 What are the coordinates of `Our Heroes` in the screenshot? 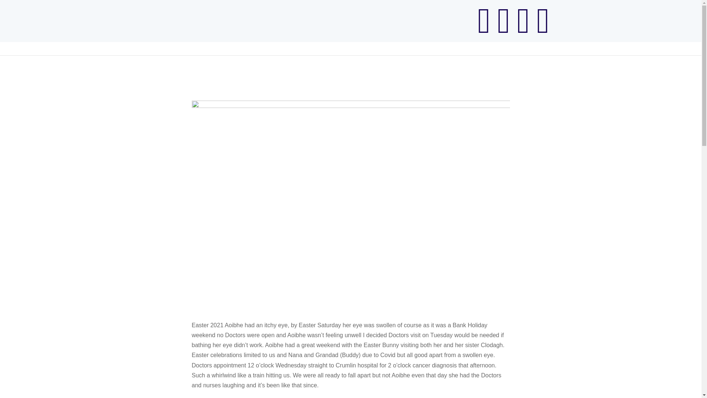 It's located at (567, 43).